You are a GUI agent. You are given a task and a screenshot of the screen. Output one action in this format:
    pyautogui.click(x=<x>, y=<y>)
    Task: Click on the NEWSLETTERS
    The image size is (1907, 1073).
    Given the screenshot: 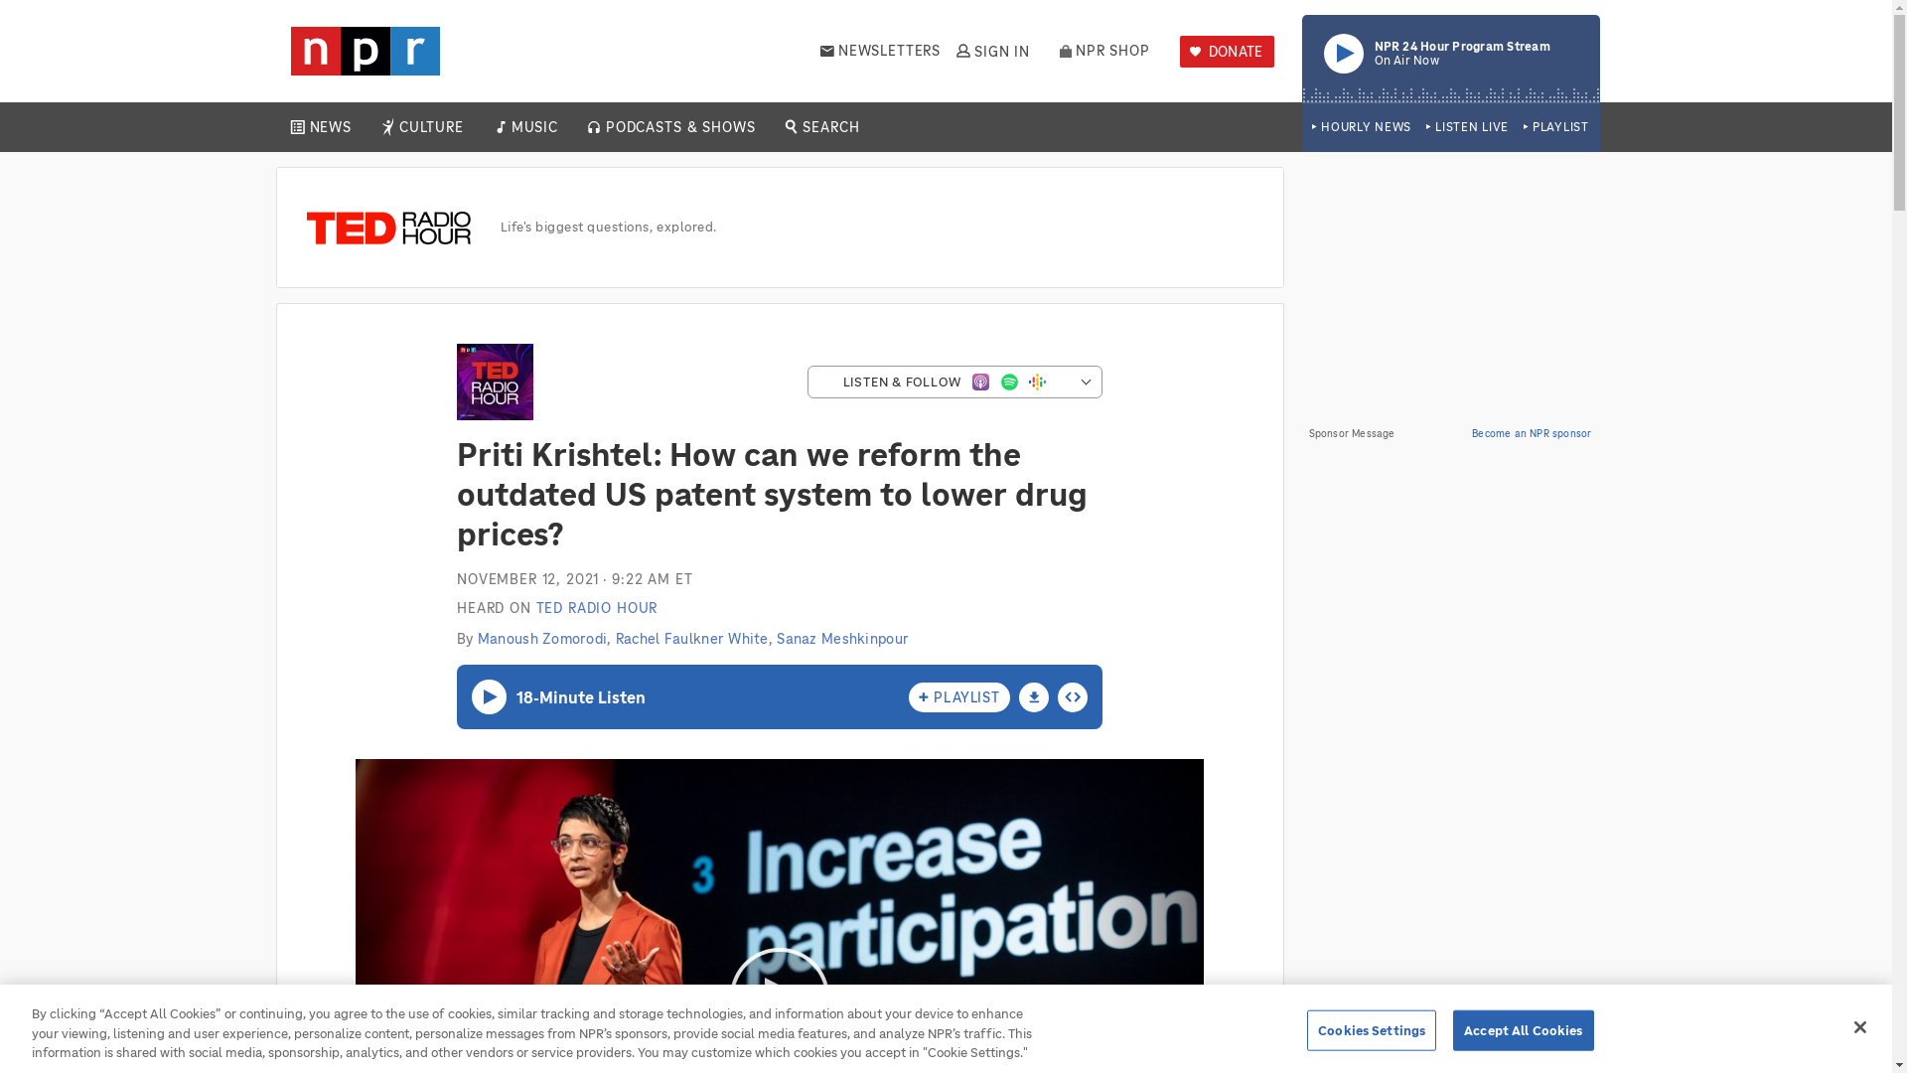 What is the action you would take?
    pyautogui.click(x=1555, y=127)
    